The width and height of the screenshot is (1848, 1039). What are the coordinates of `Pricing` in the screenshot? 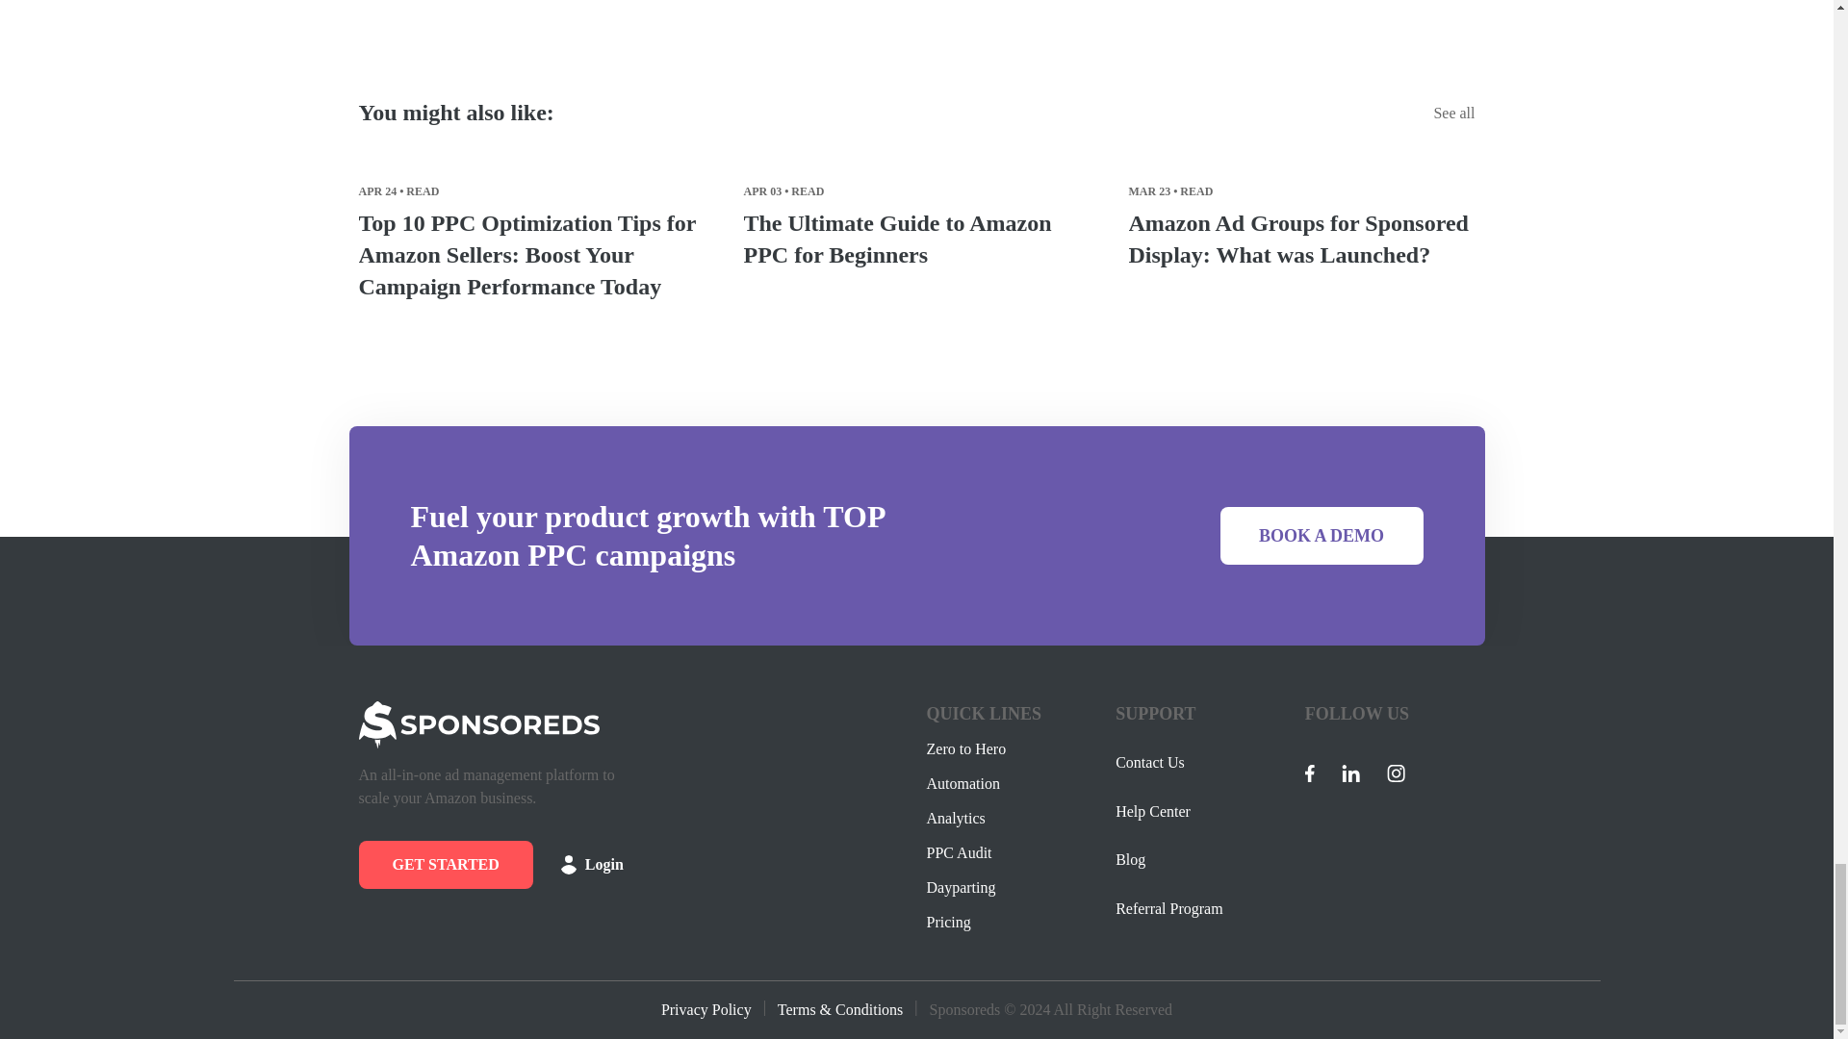 It's located at (947, 922).